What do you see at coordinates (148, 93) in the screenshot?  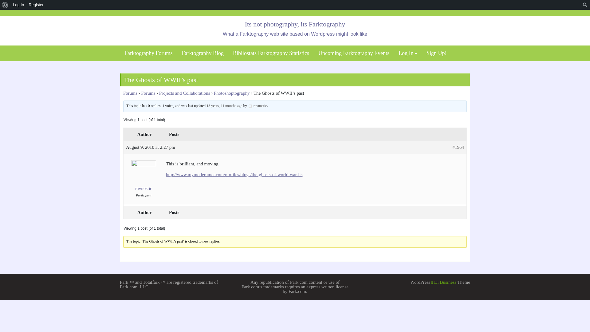 I see `Forums` at bounding box center [148, 93].